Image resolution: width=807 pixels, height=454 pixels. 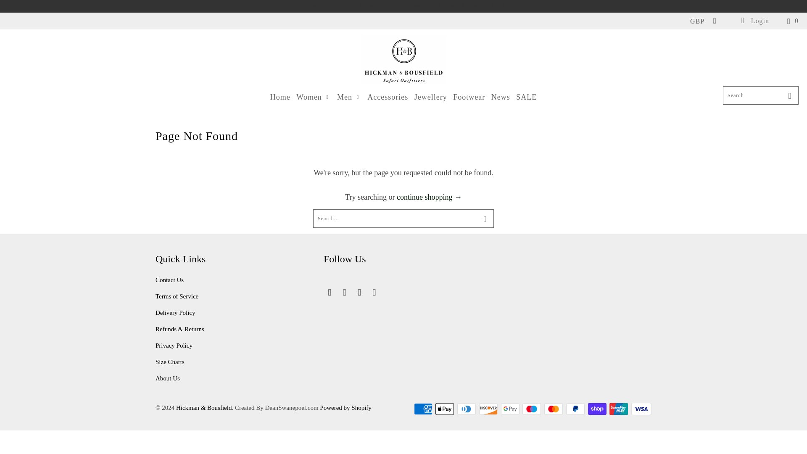 I want to click on Apple Pay, so click(x=446, y=409).